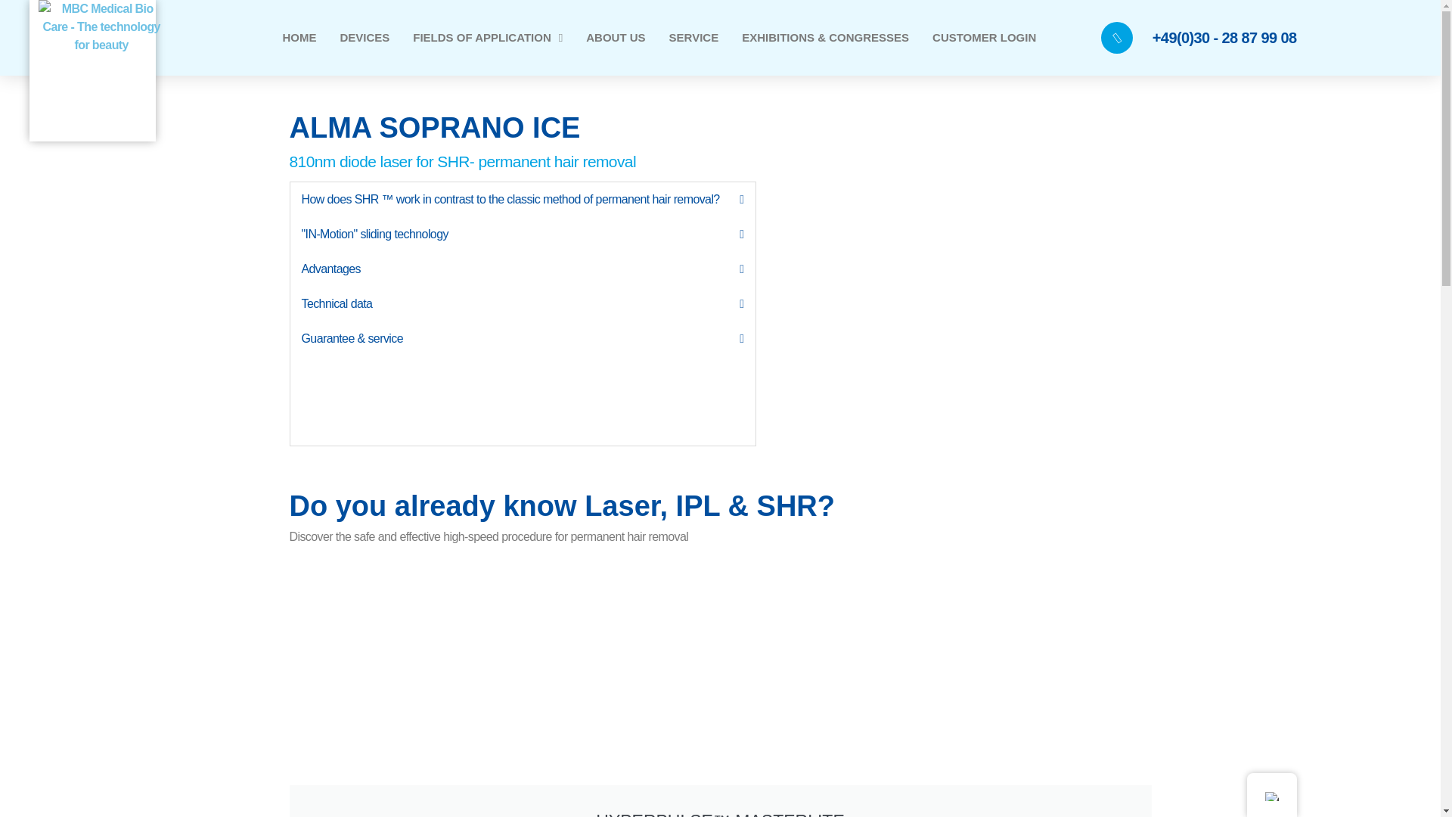 The image size is (1452, 817). What do you see at coordinates (616, 38) in the screenshot?
I see `ABOUT US` at bounding box center [616, 38].